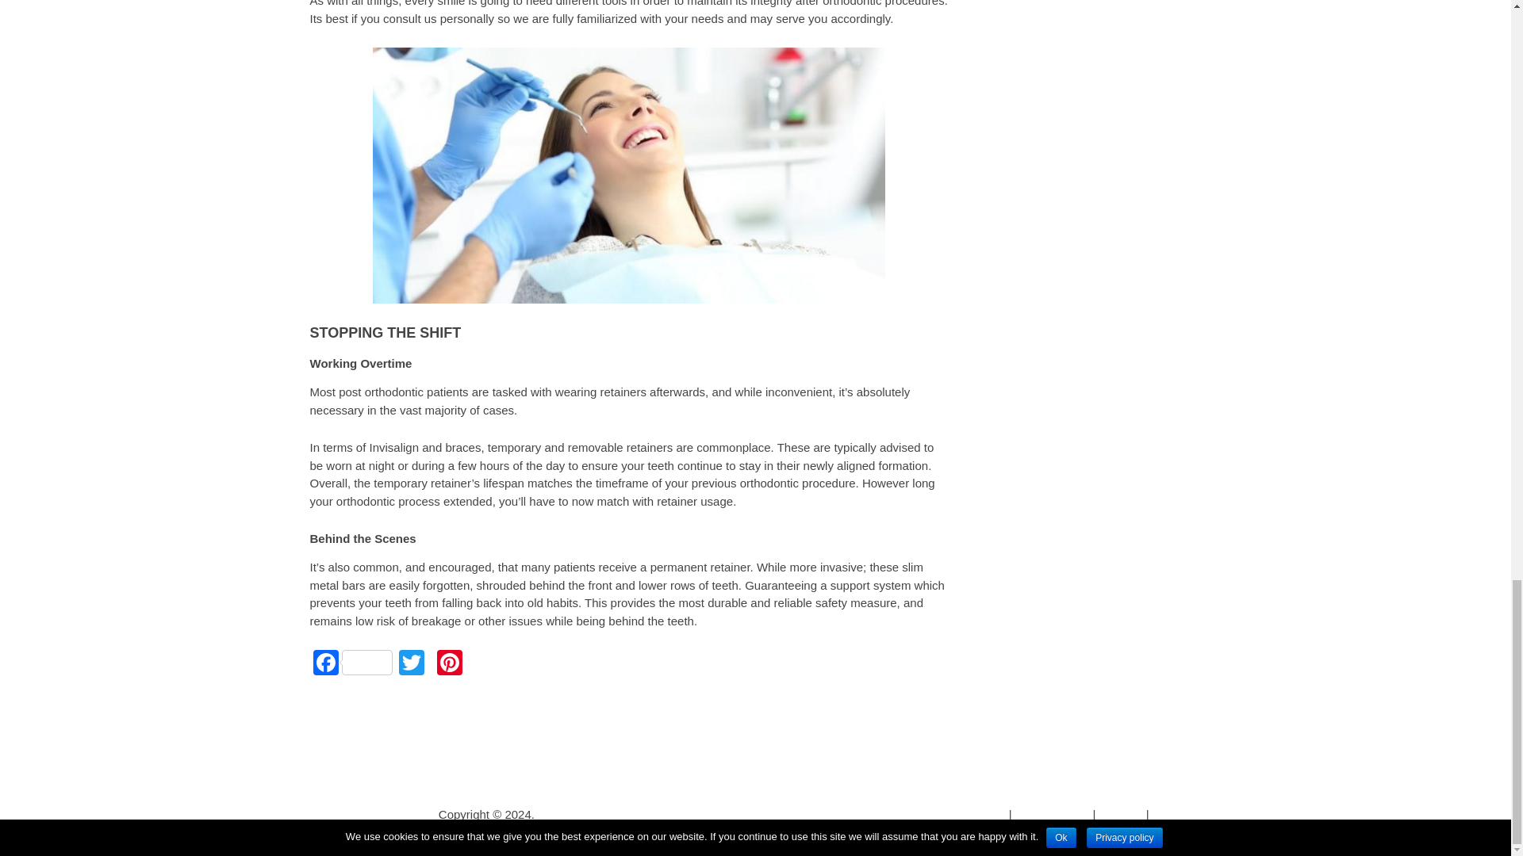 The image size is (1523, 856). Describe the element at coordinates (947, 815) in the screenshot. I see `Terms And Conditions` at that location.